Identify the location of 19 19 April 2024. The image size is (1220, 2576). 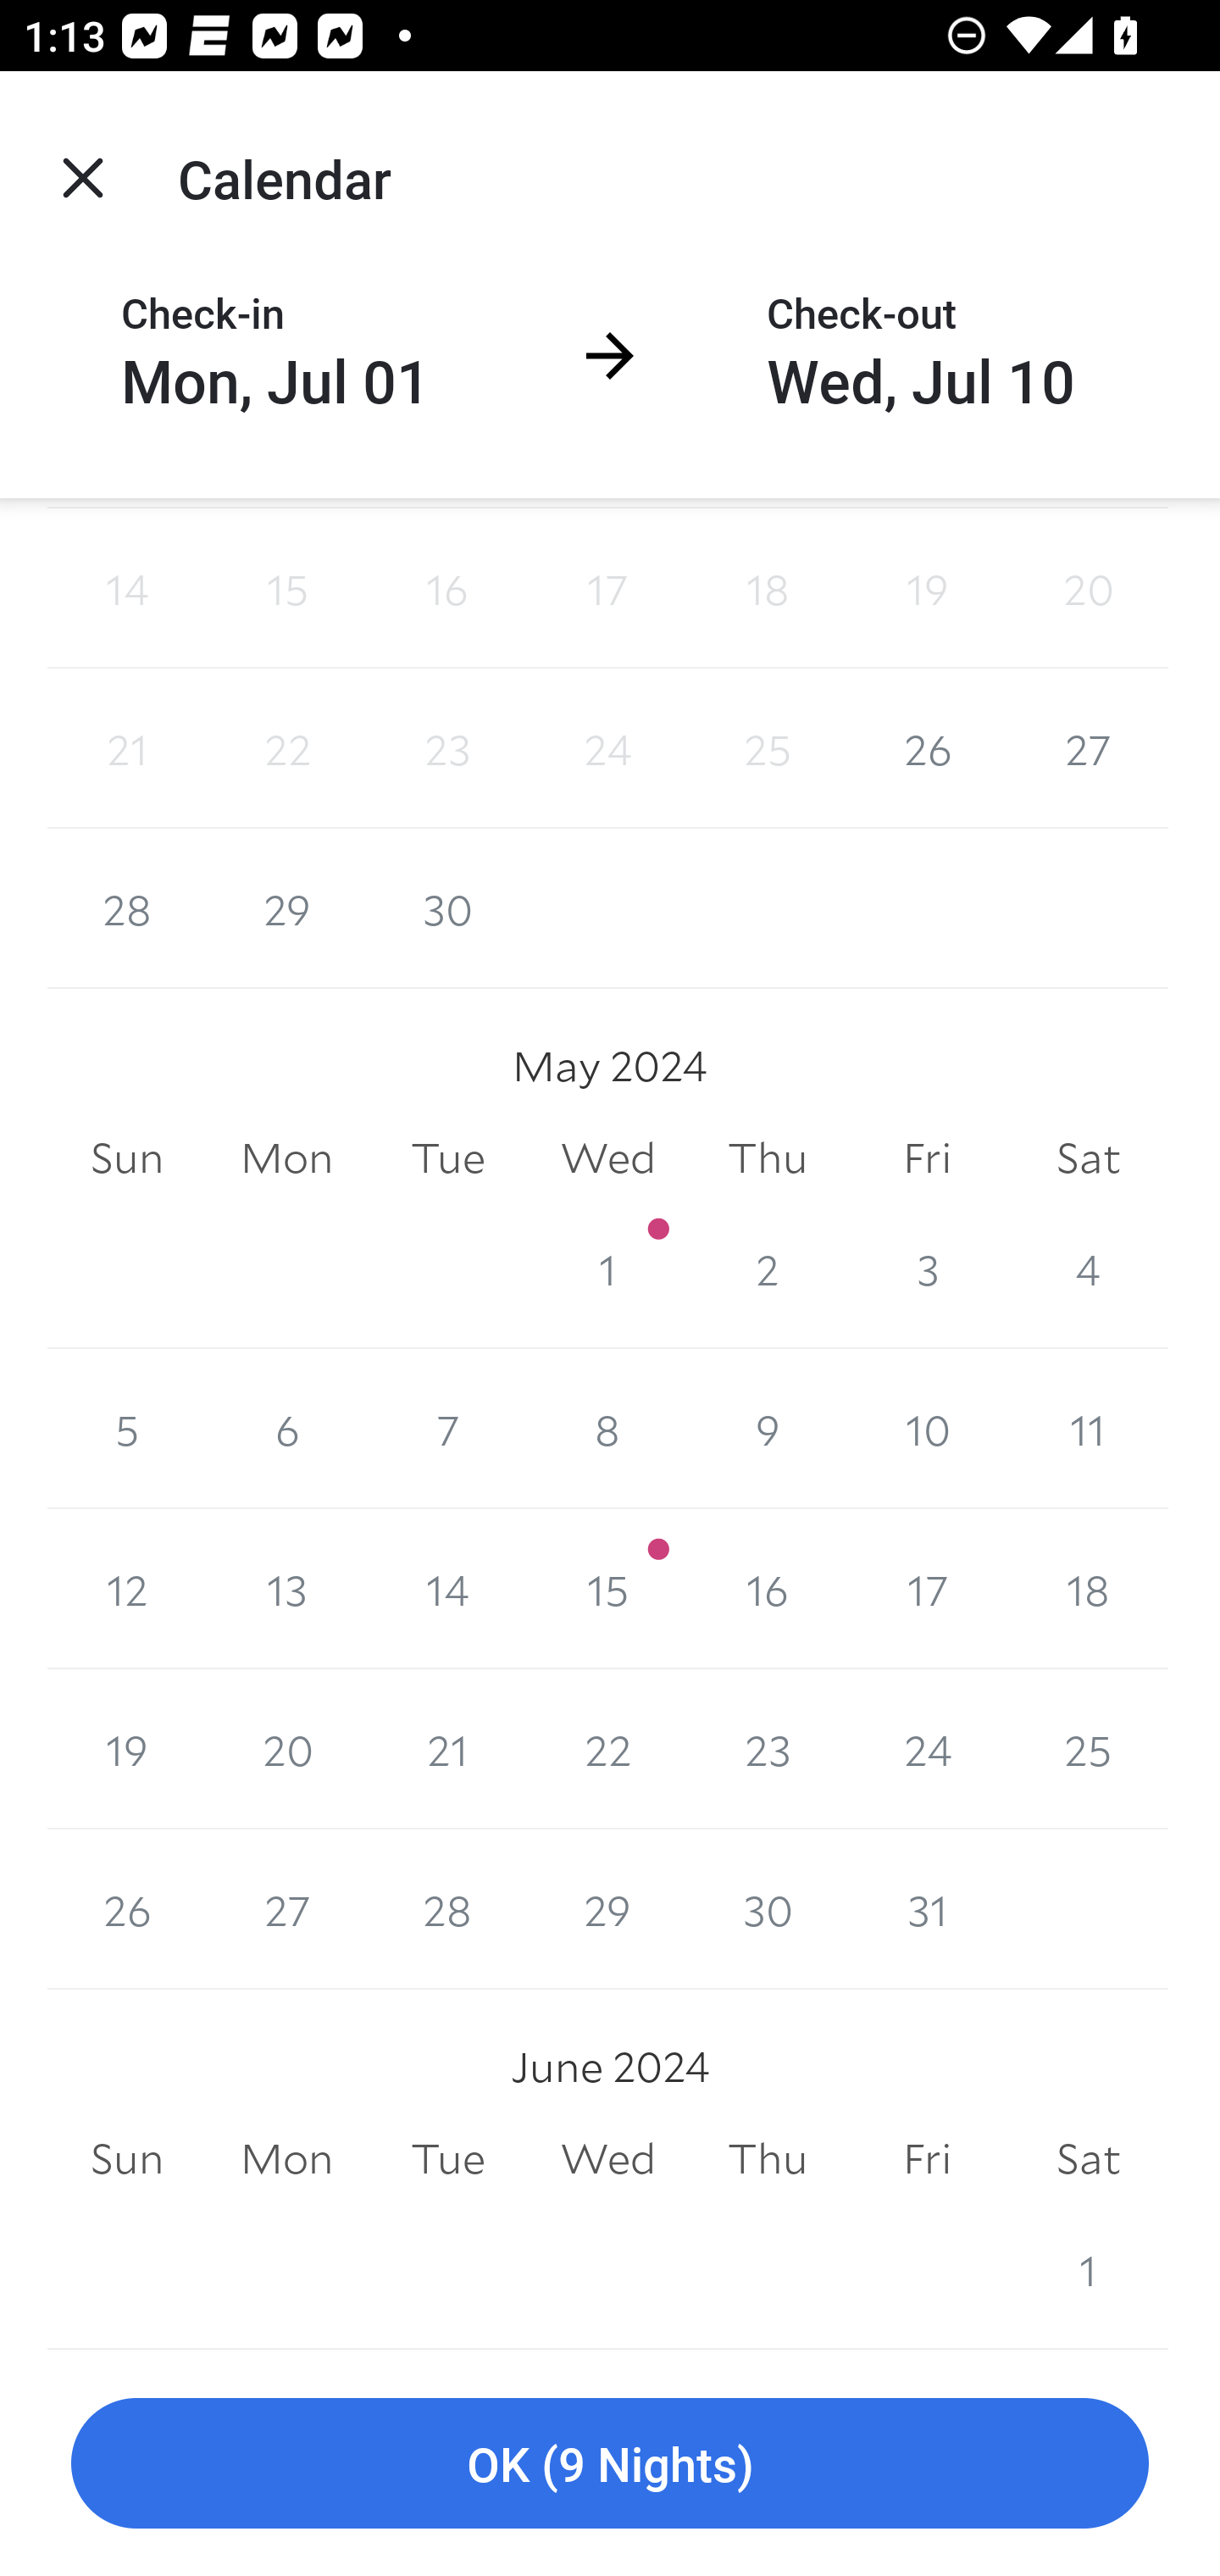
(927, 588).